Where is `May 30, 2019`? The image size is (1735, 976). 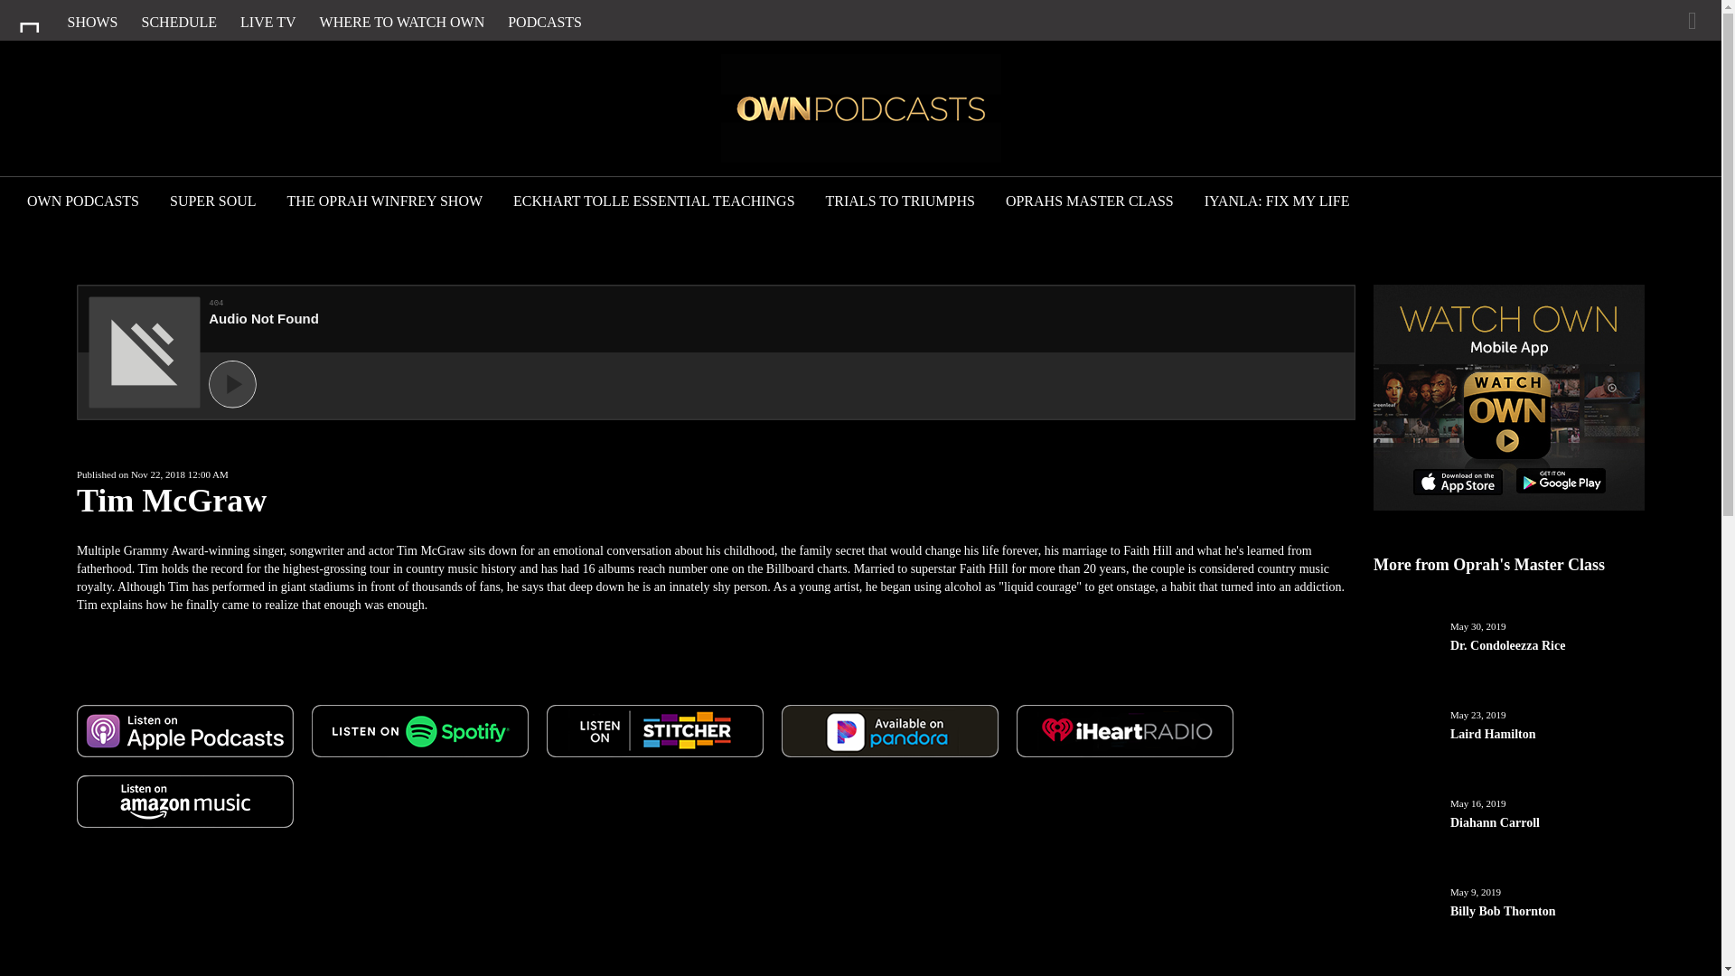 May 30, 2019 is located at coordinates (1478, 625).